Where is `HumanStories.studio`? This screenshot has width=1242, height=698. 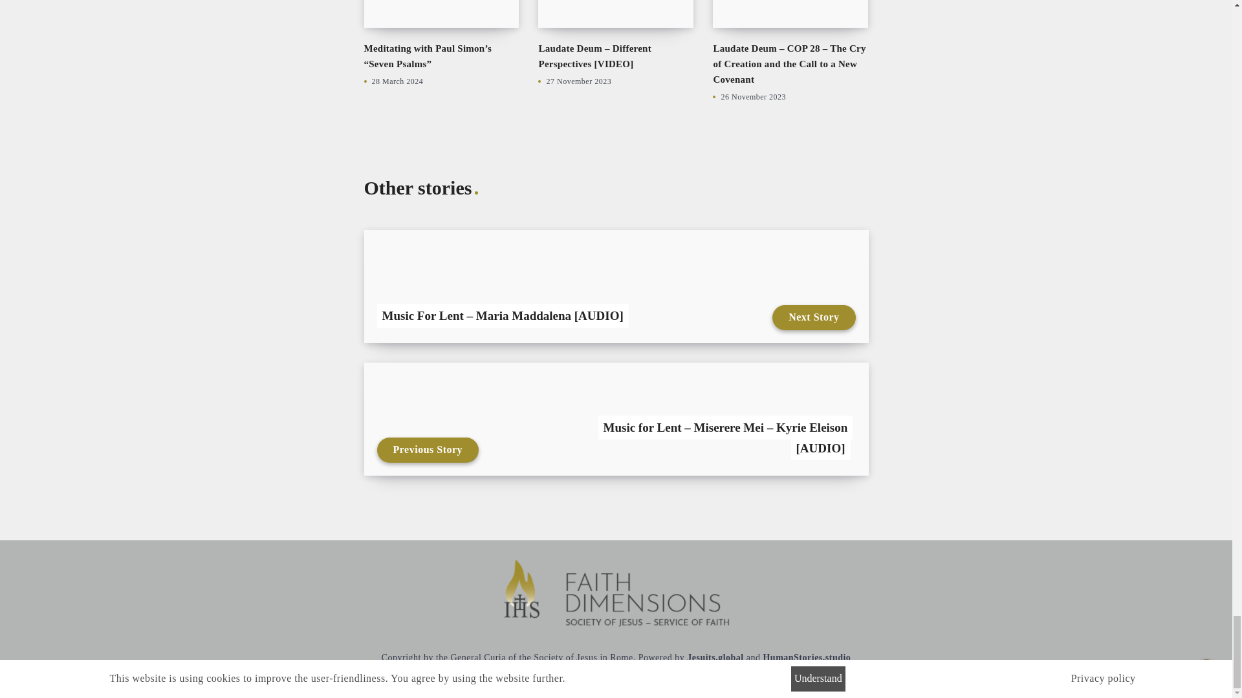 HumanStories.studio is located at coordinates (806, 657).